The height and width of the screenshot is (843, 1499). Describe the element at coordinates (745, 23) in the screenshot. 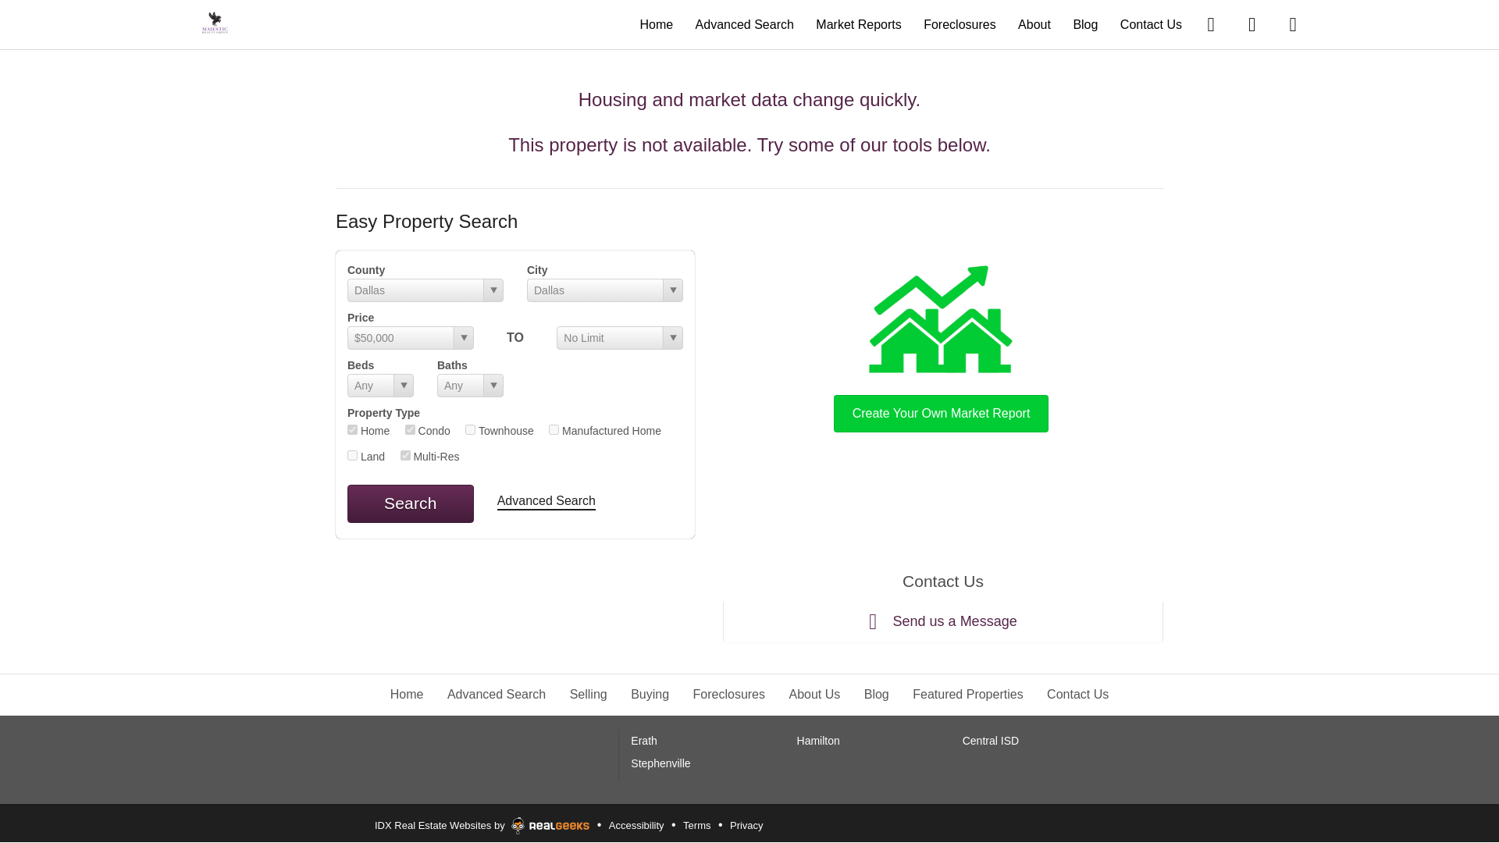

I see `Advanced Search` at that location.